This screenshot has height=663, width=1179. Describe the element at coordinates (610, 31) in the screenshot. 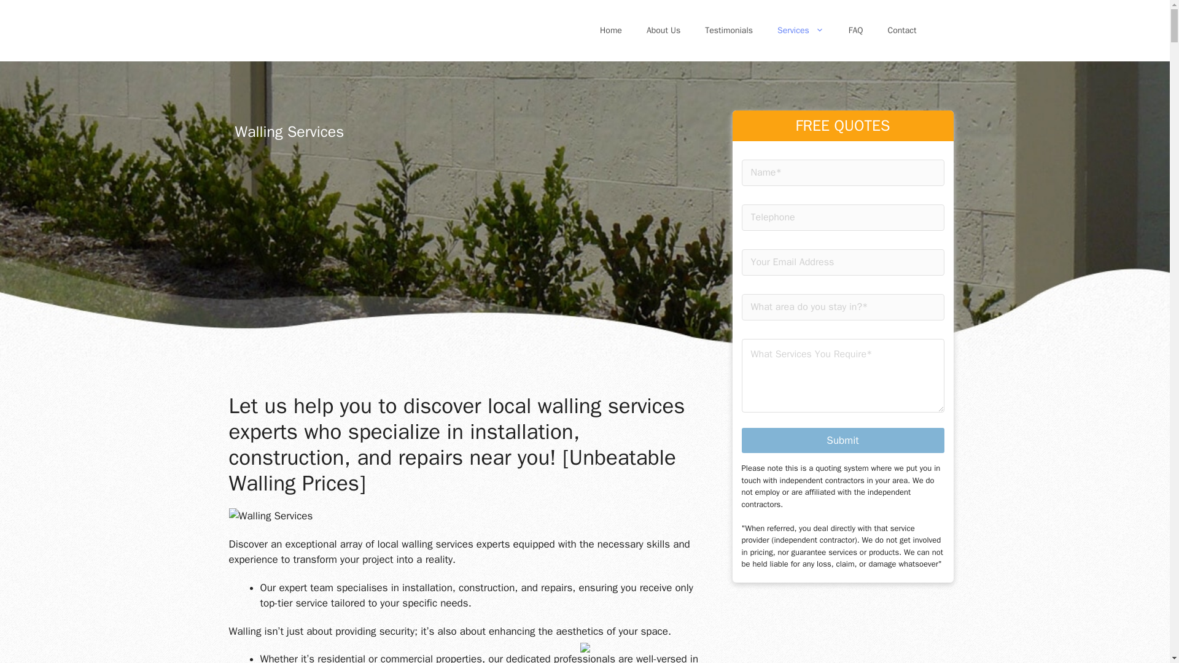

I see `Home` at that location.